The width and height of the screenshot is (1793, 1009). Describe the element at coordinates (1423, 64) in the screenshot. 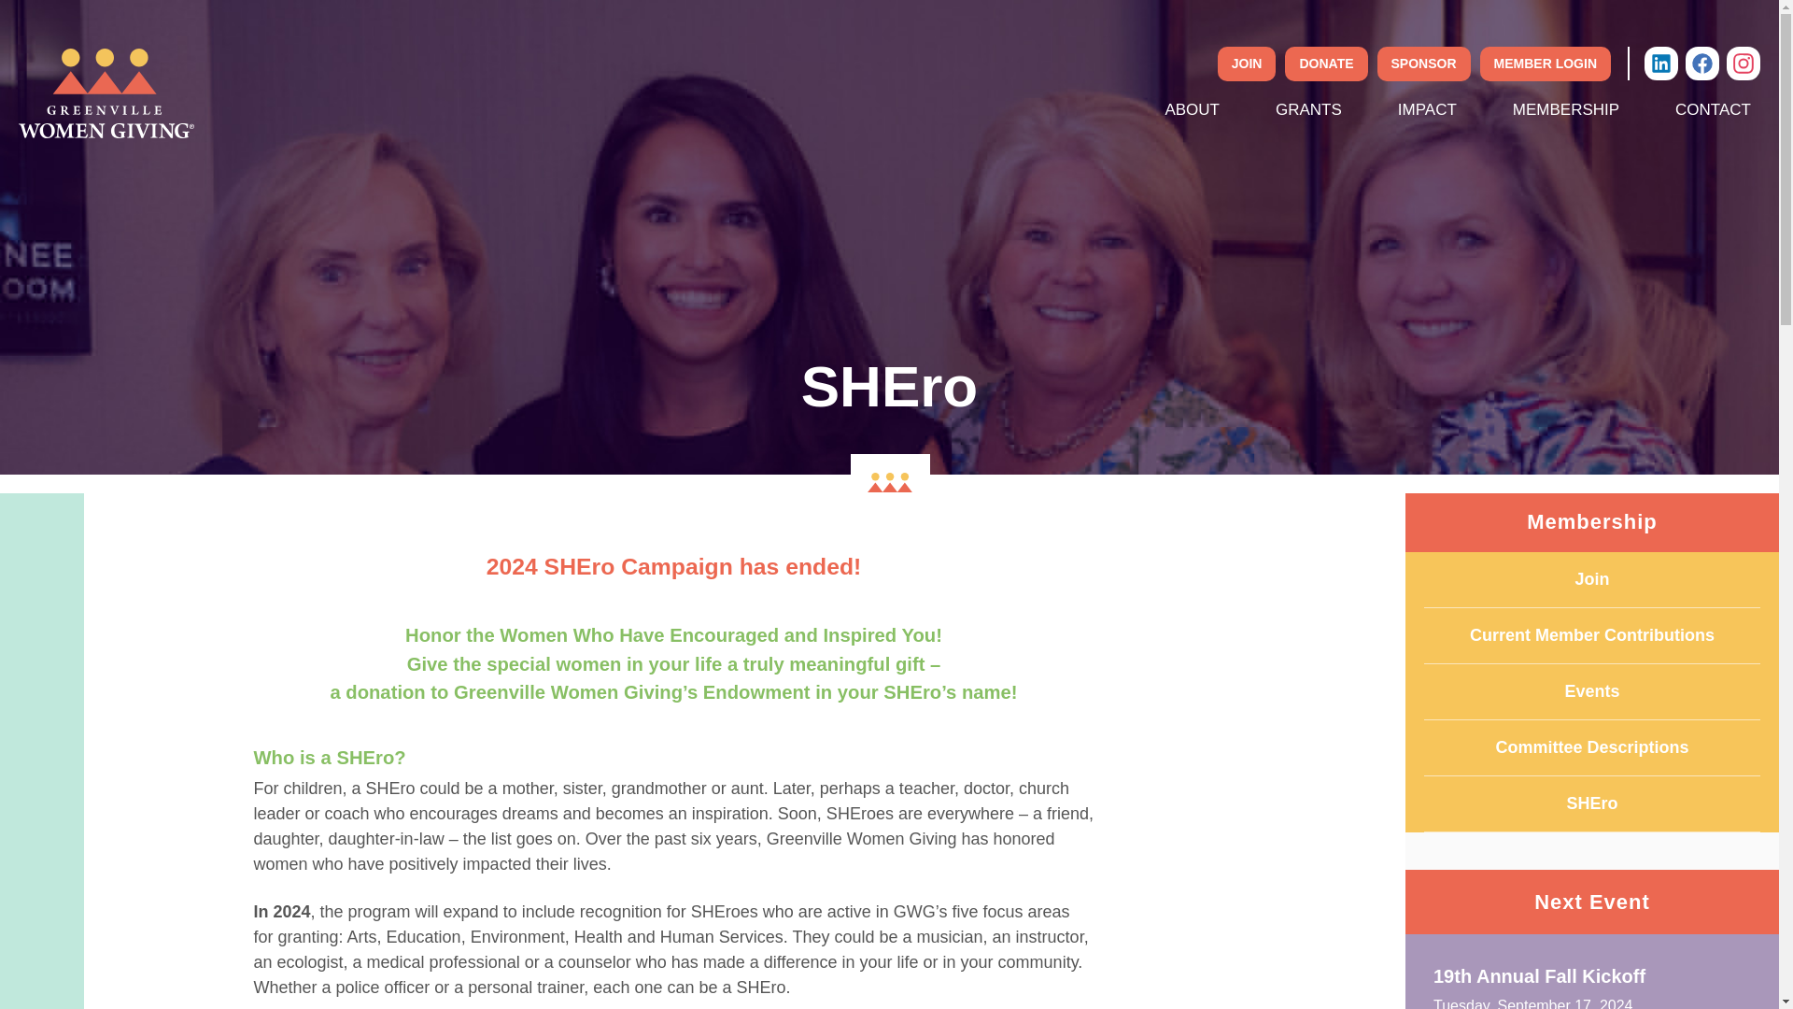

I see `SPONSOR` at that location.